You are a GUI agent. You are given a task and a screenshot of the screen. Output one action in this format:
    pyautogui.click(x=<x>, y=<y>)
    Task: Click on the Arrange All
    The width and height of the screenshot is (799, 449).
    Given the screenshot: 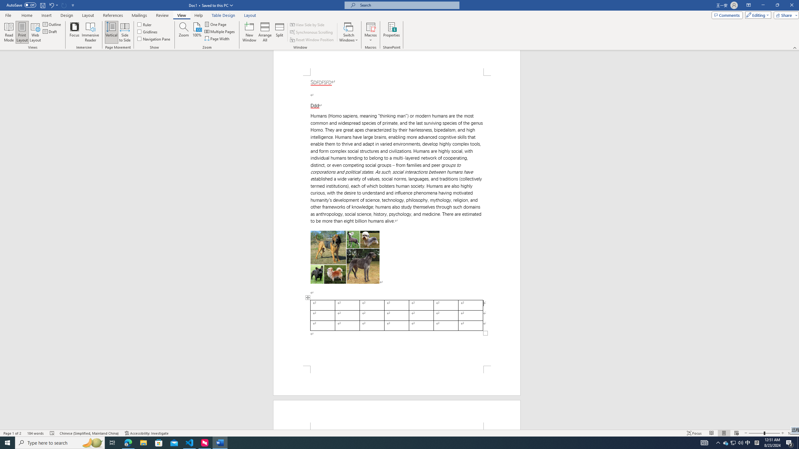 What is the action you would take?
    pyautogui.click(x=265, y=32)
    